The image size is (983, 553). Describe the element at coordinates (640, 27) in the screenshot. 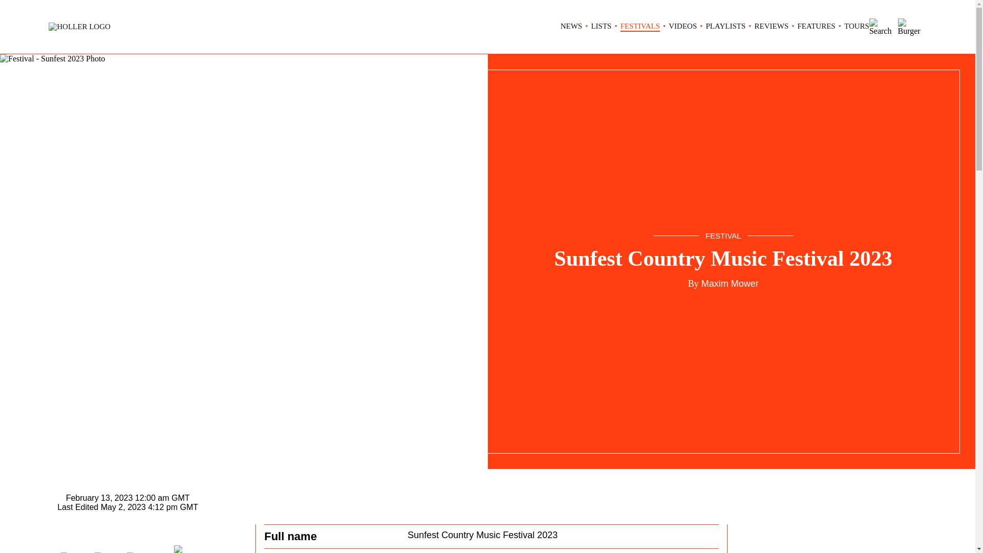

I see `FESTIVALS` at that location.